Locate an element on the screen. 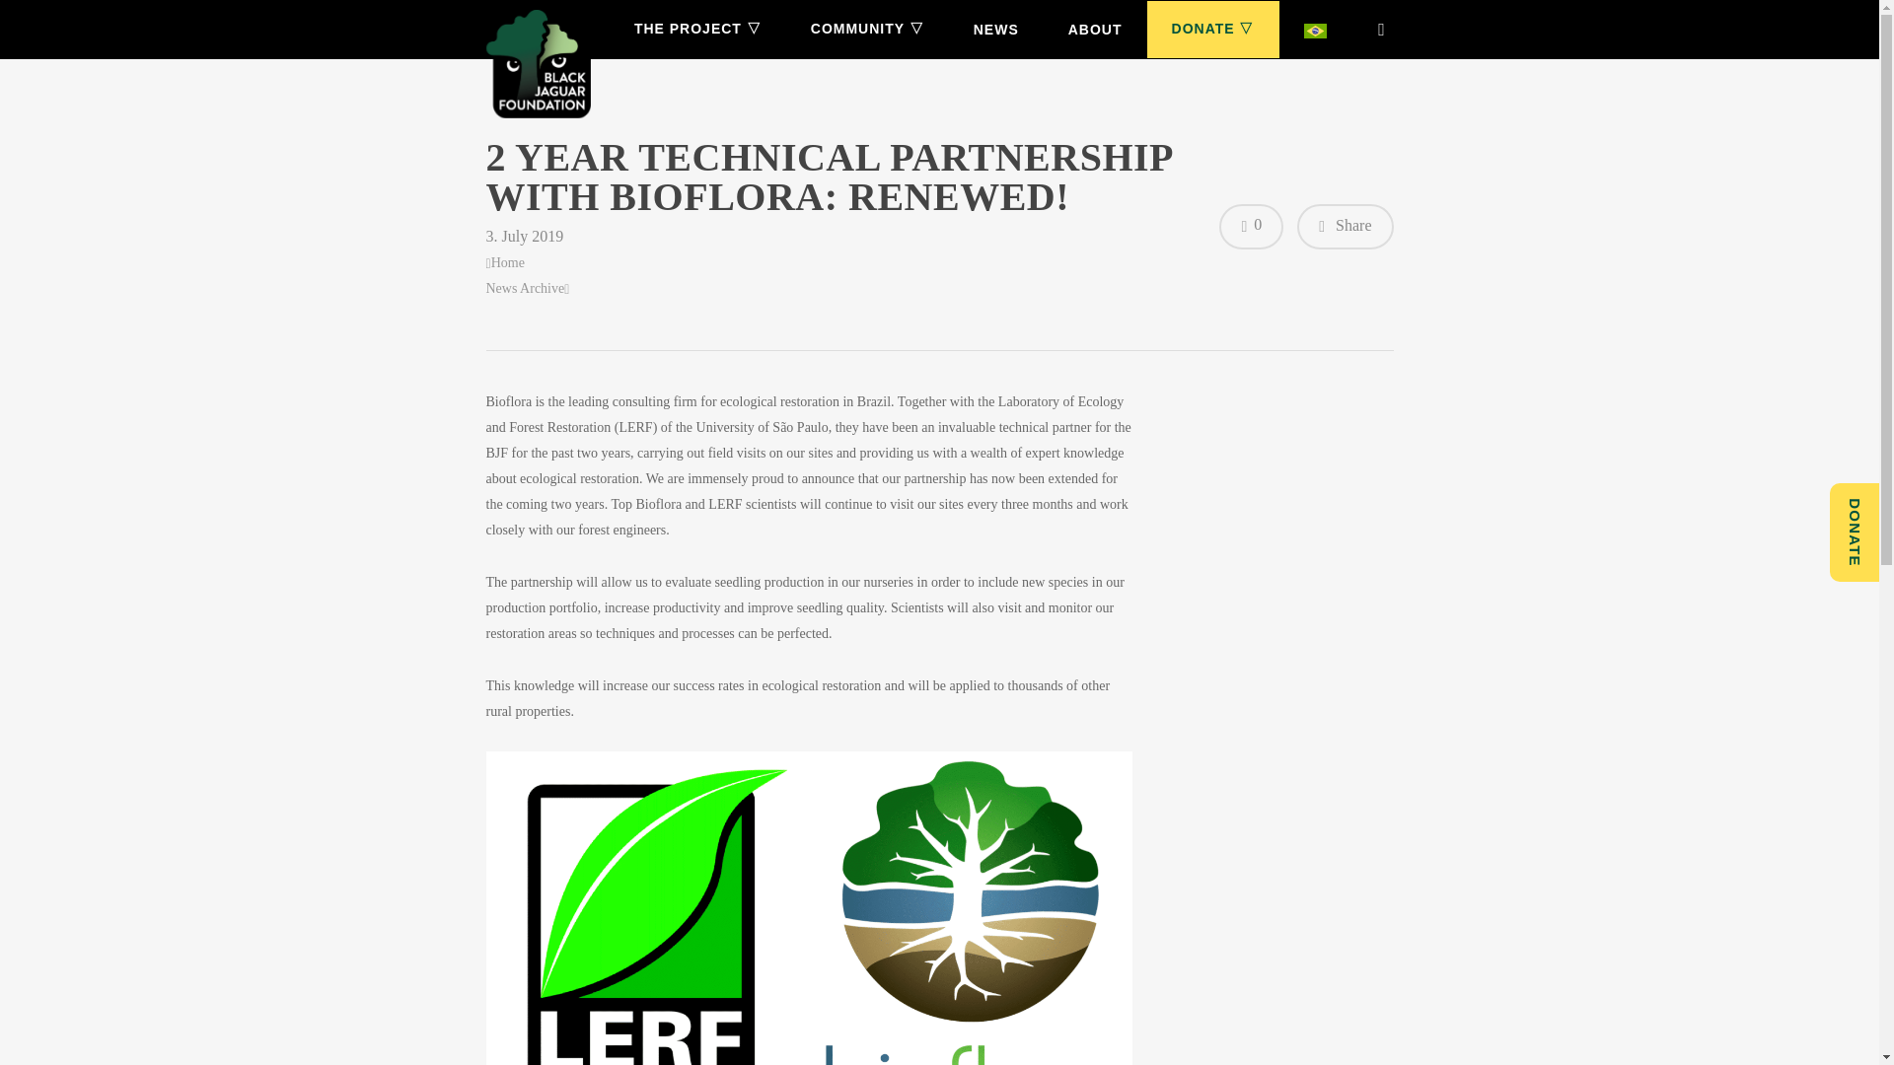 This screenshot has width=1894, height=1065. NEWS is located at coordinates (995, 30).